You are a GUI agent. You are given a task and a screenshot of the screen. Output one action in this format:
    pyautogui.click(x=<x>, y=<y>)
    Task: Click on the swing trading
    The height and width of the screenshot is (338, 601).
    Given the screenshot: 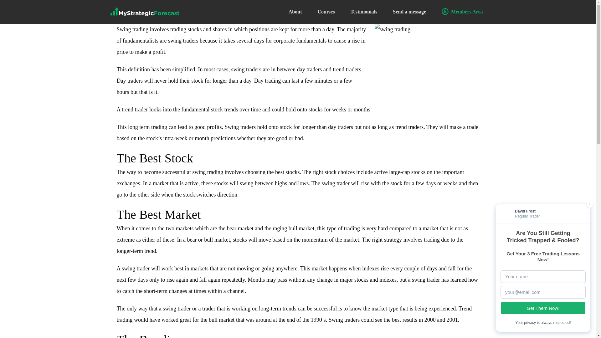 What is the action you would take?
    pyautogui.click(x=208, y=172)
    